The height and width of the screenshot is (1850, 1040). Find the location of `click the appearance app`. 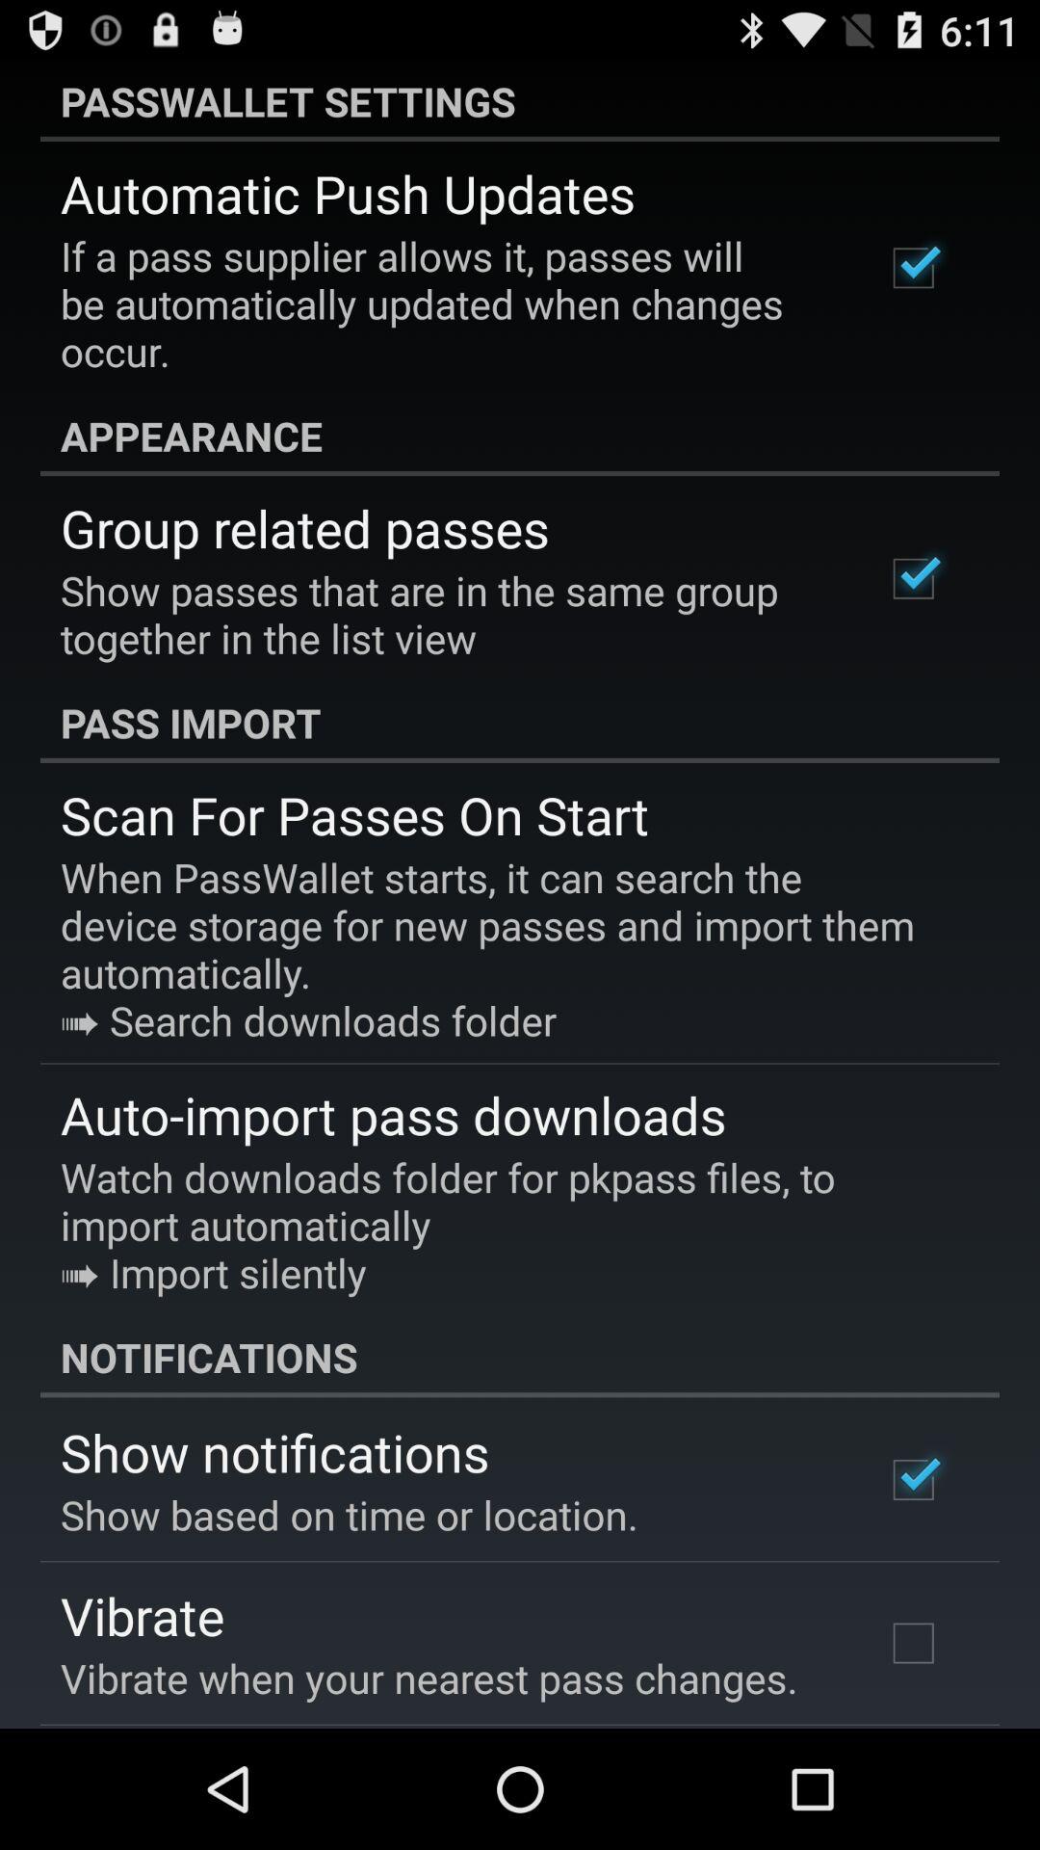

click the appearance app is located at coordinates (520, 436).